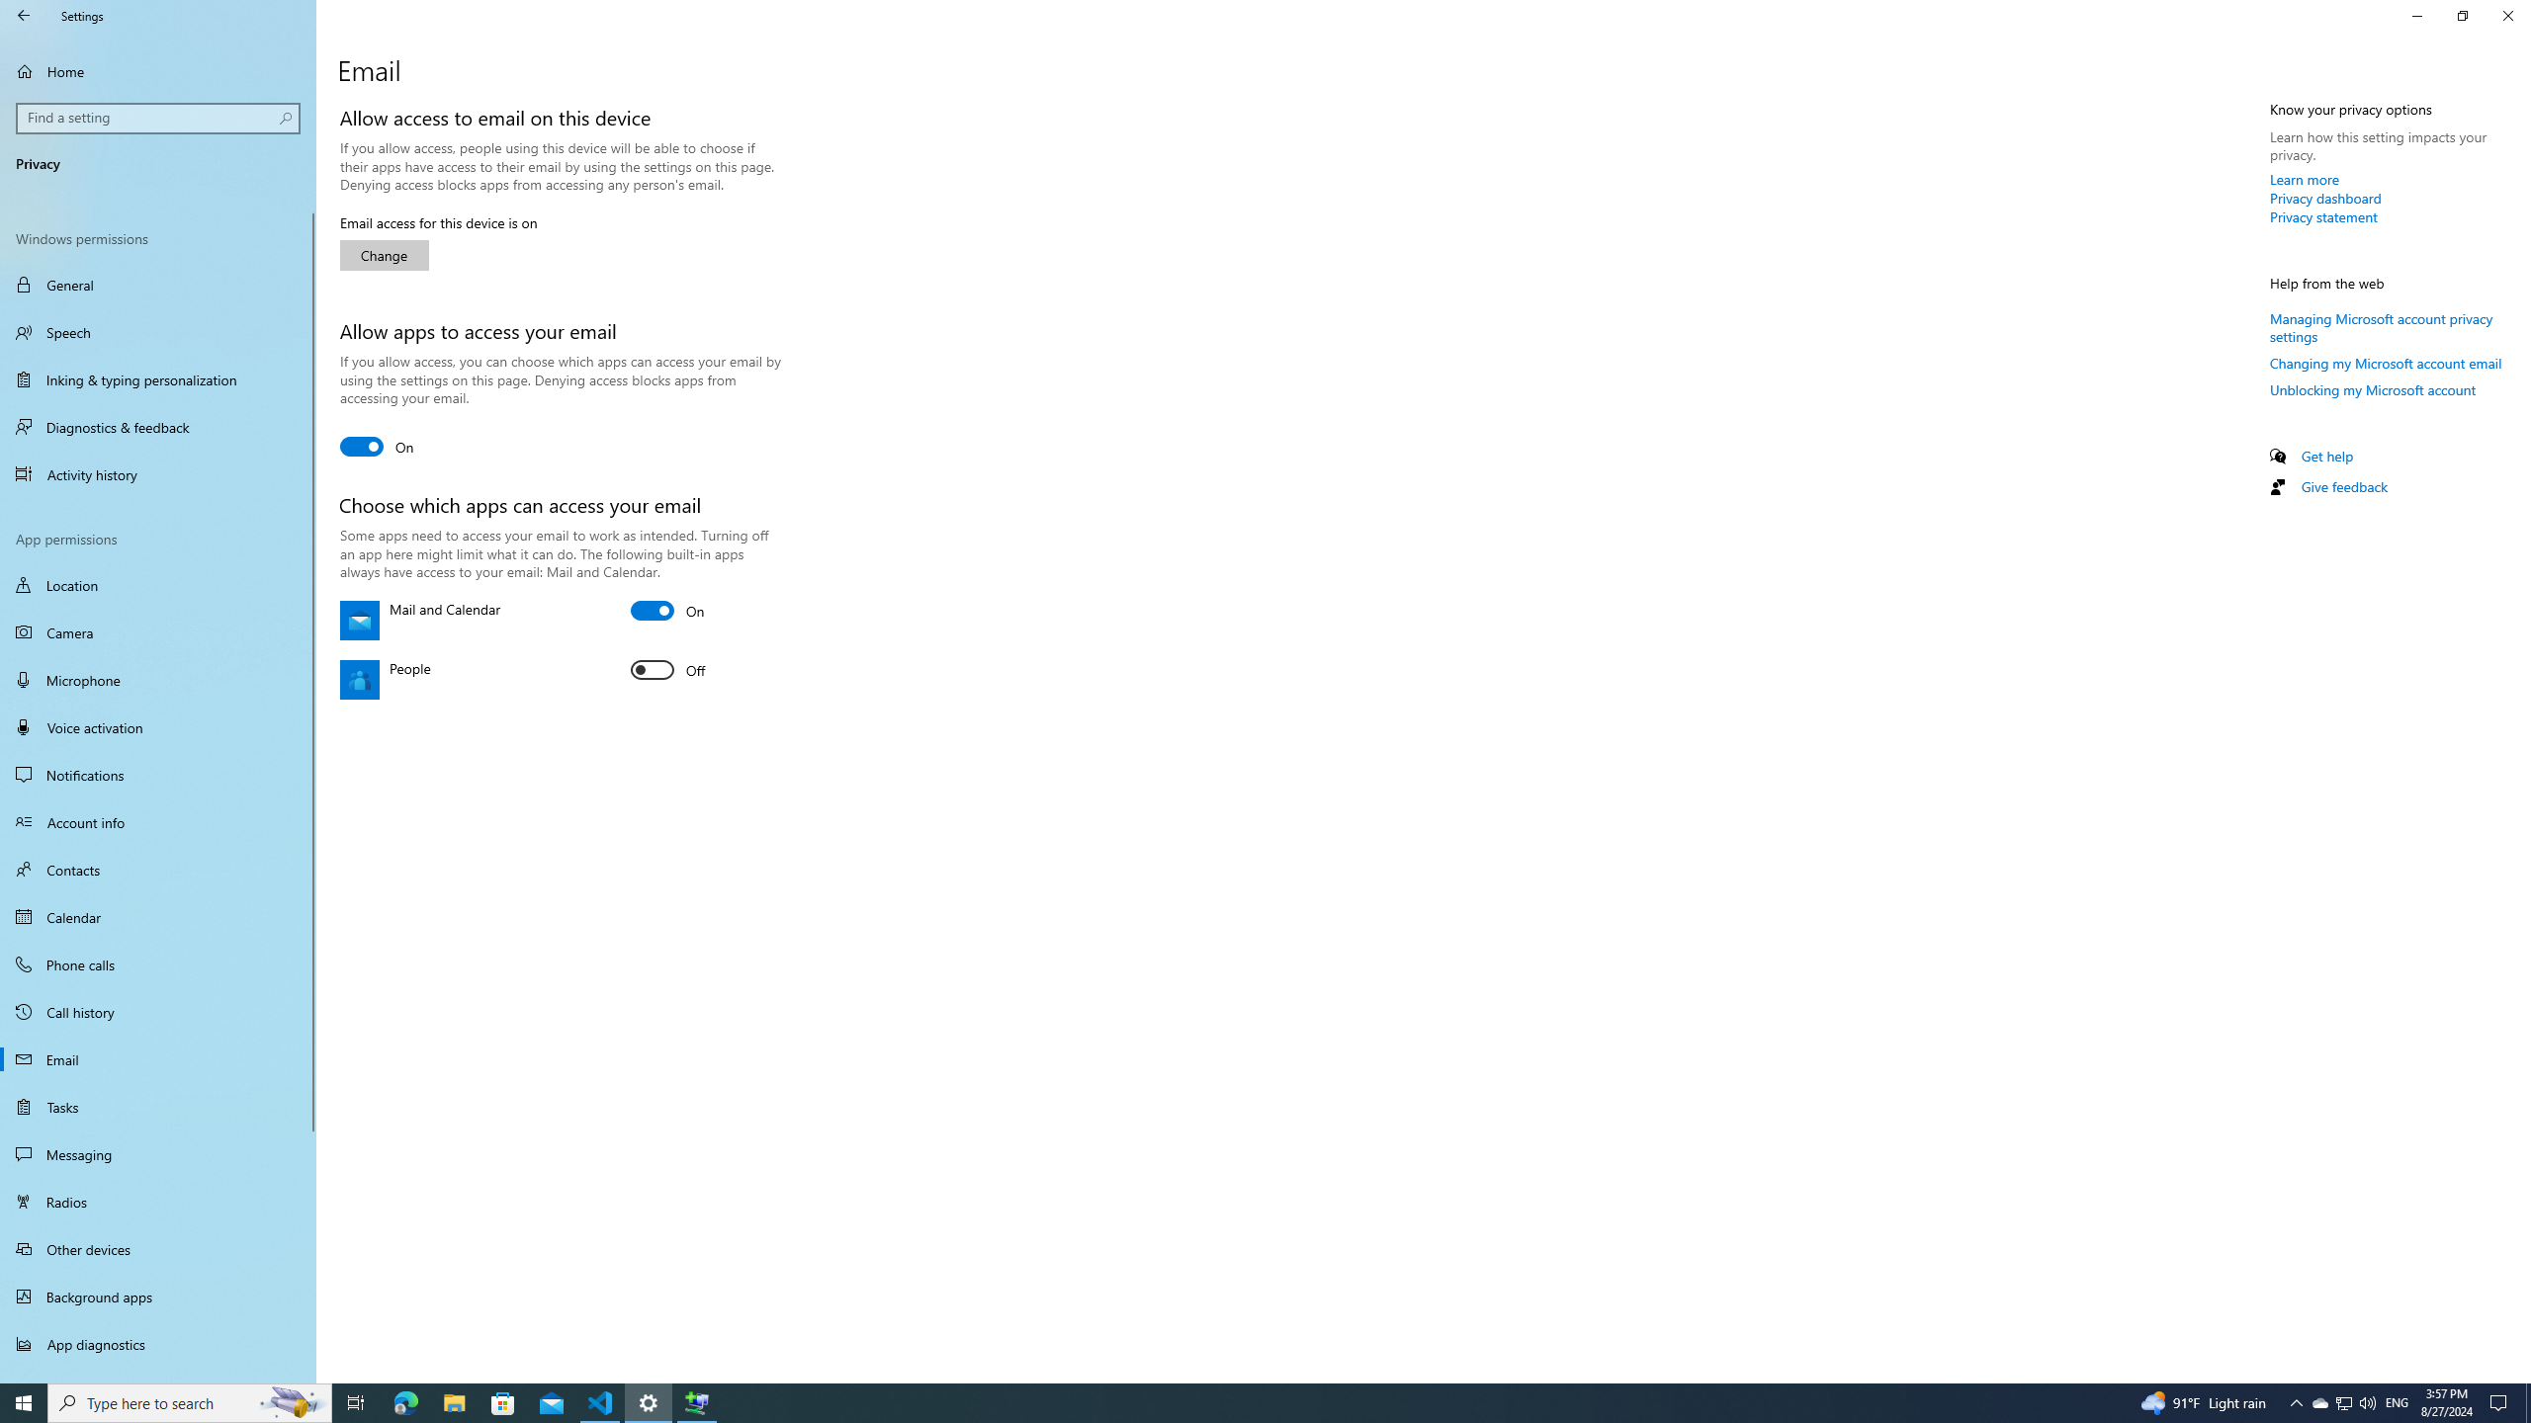 This screenshot has height=1423, width=2531. I want to click on Restore Settings, so click(2462, 16).